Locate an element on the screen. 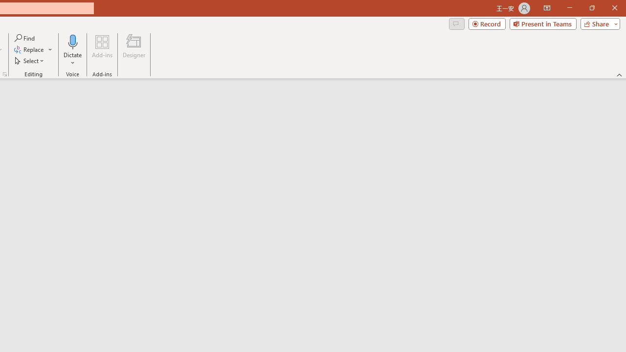 Image resolution: width=626 pixels, height=352 pixels. Close is located at coordinates (614, 8).